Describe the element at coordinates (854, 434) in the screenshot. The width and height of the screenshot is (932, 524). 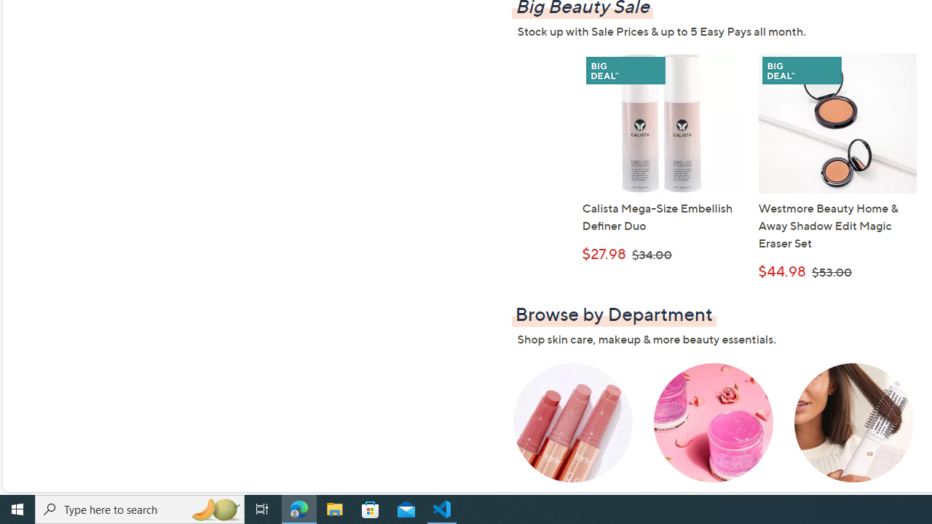
I see `Hair-Styling Tools` at that location.